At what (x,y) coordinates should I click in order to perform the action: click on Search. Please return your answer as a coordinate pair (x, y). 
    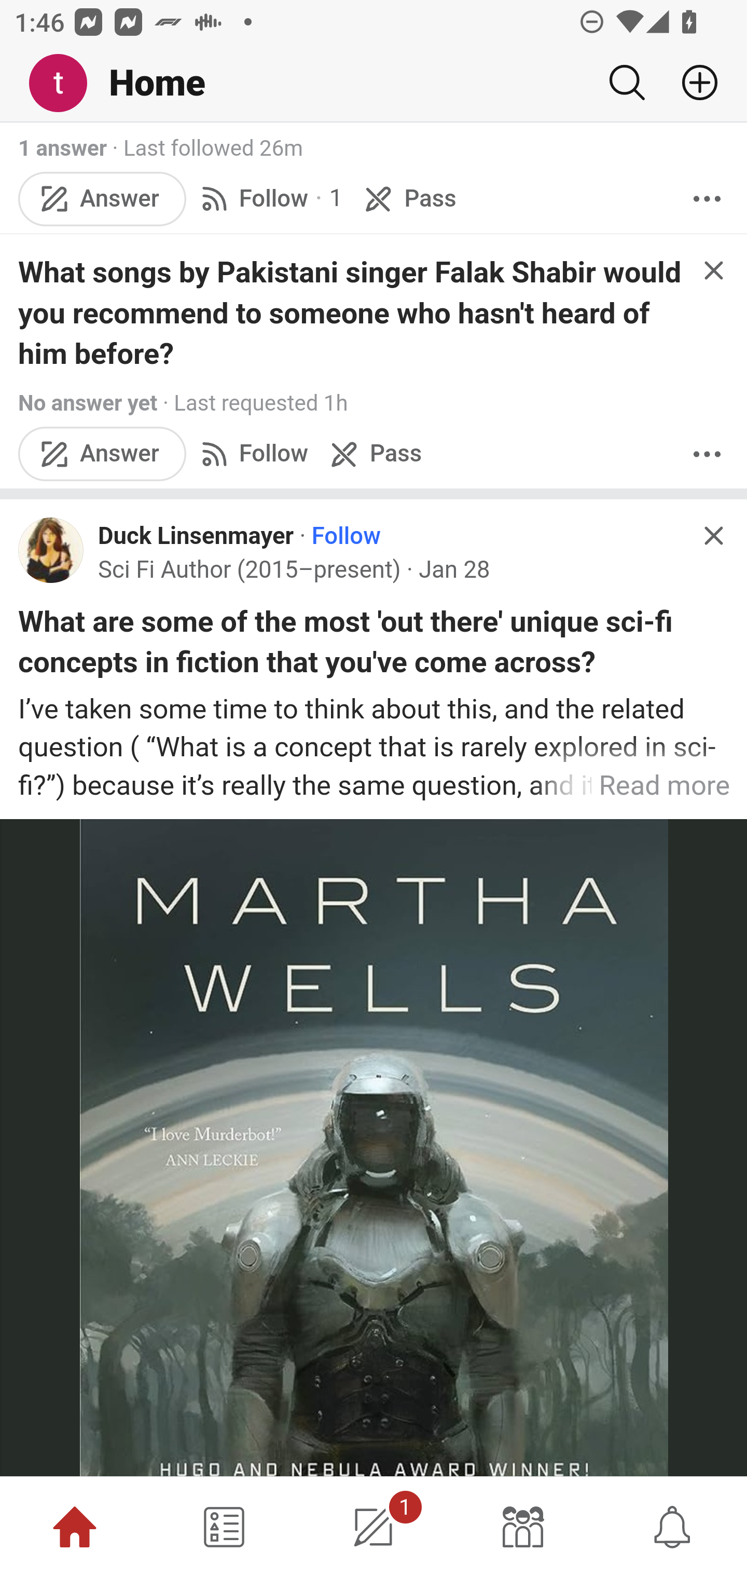
    Looking at the image, I should click on (627, 83).